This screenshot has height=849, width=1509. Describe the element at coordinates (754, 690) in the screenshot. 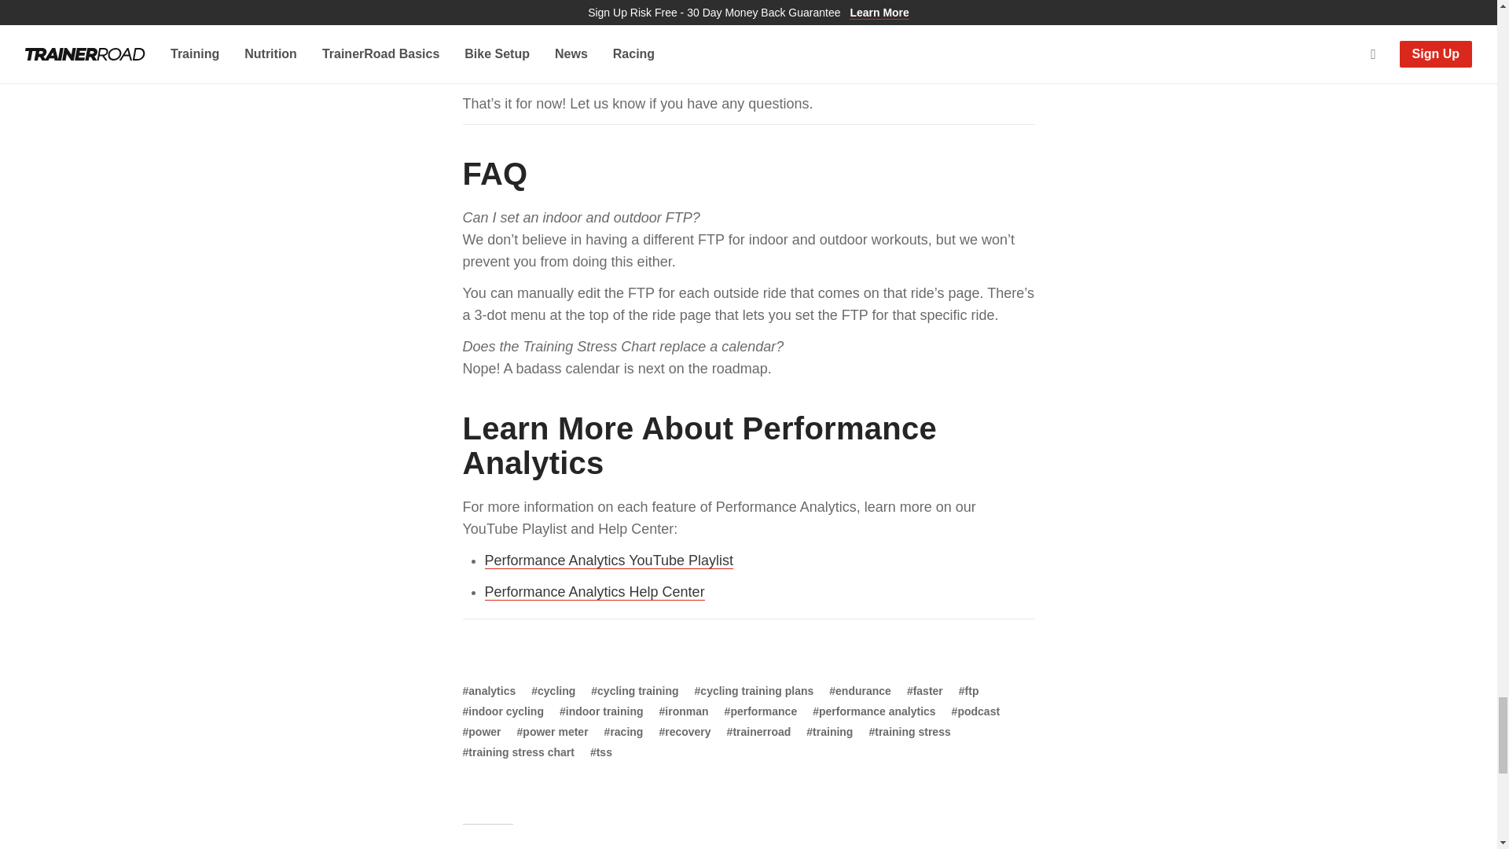

I see `cycling training plans` at that location.